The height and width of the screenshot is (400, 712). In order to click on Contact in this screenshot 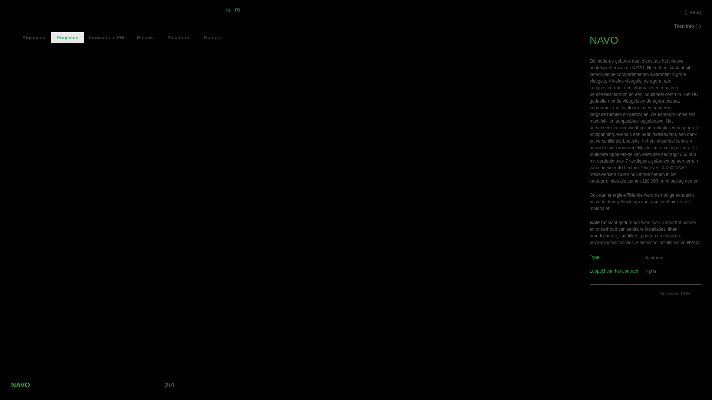, I will do `click(213, 38)`.